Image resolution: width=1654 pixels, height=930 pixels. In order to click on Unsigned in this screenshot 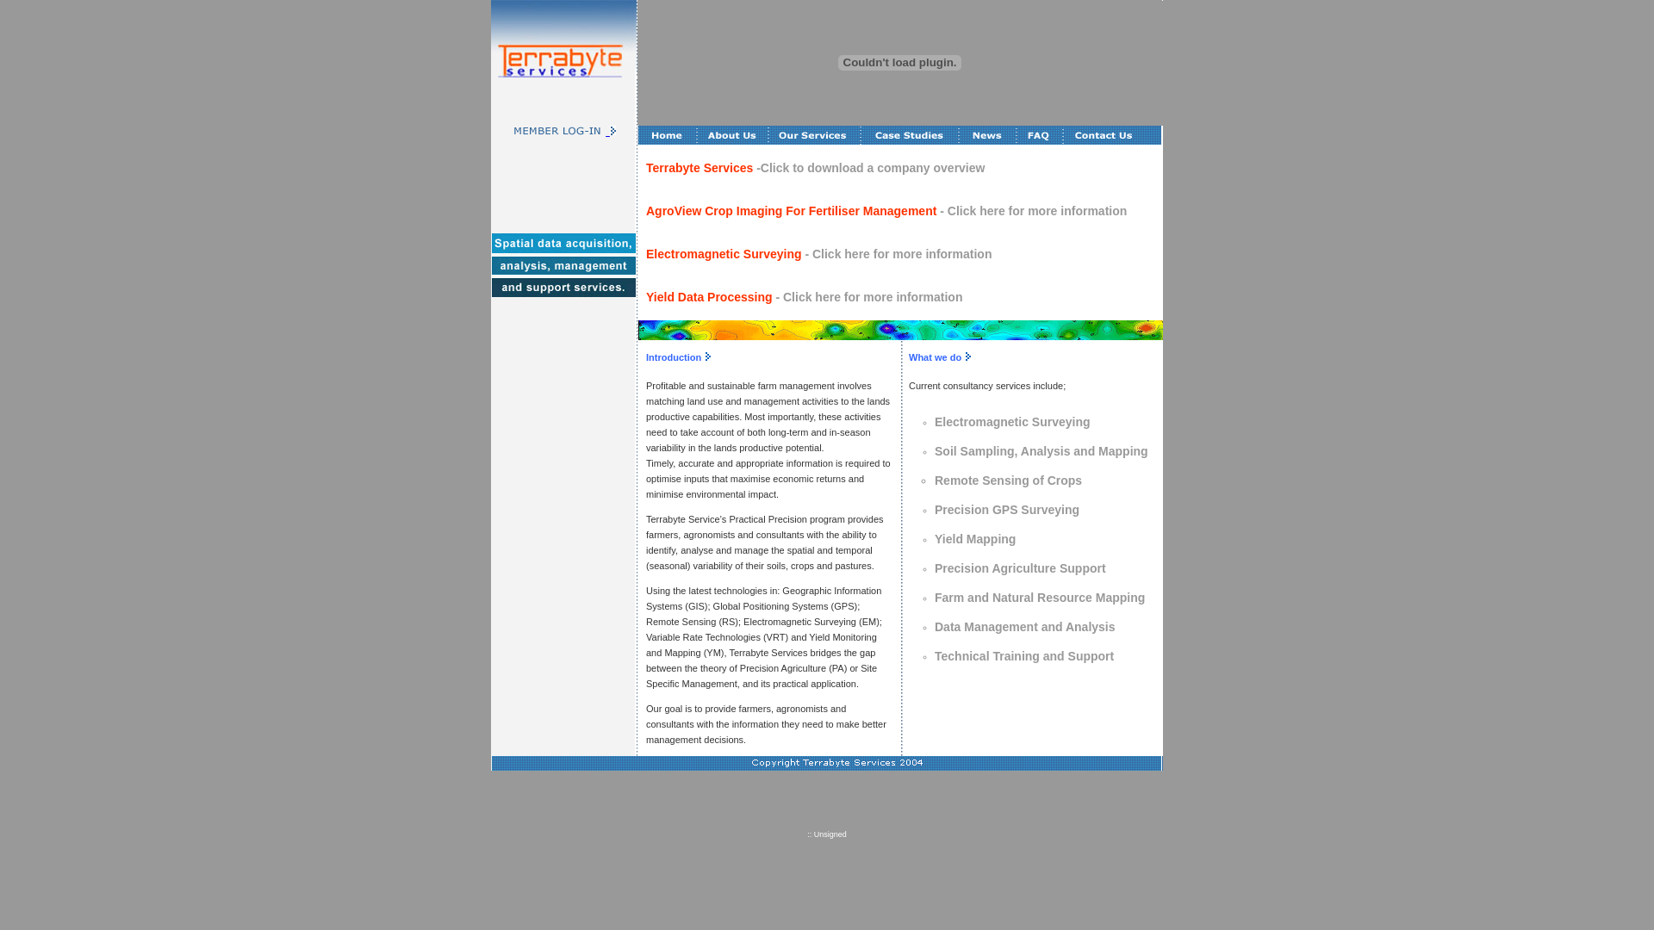, I will do `click(829, 834)`.